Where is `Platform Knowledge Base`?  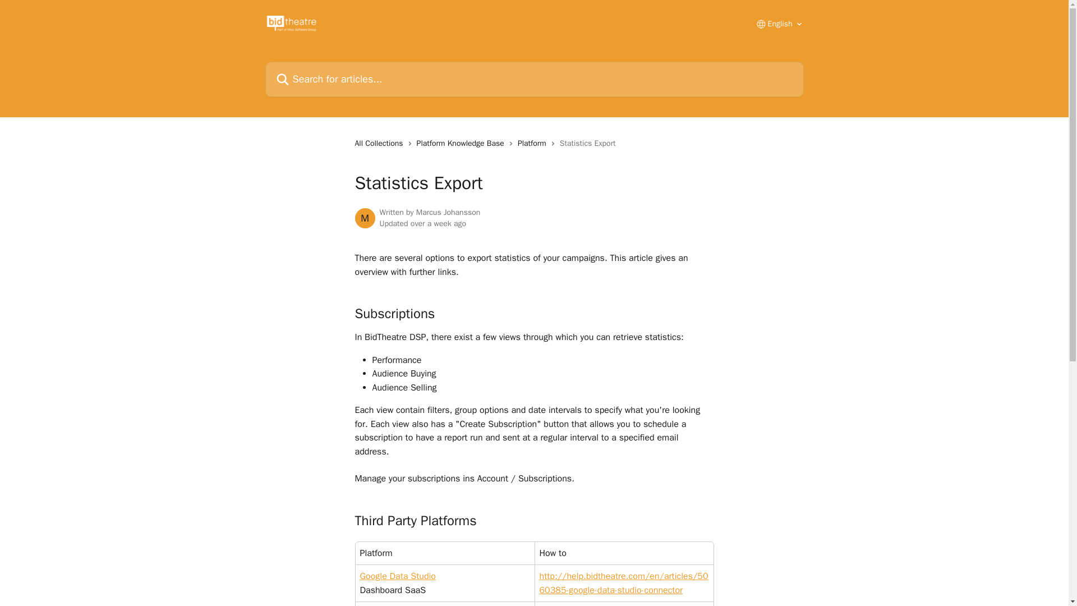 Platform Knowledge Base is located at coordinates (462, 144).